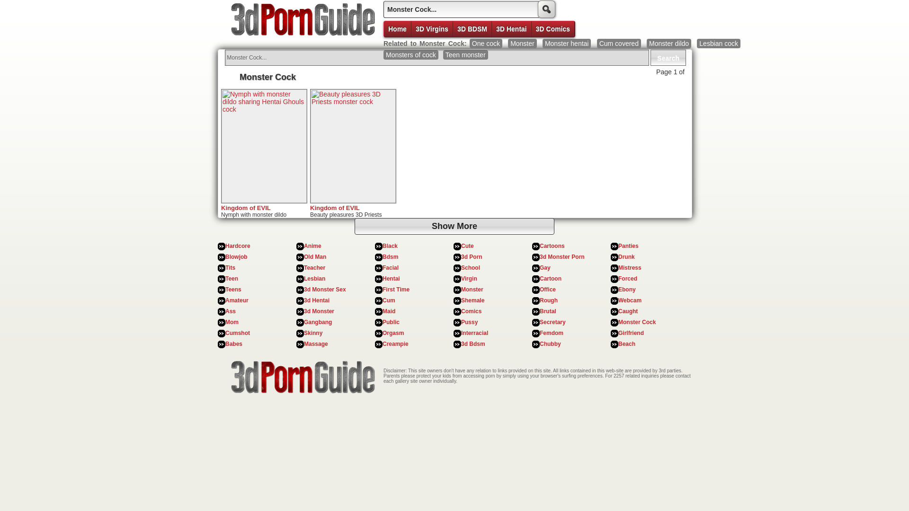 Image resolution: width=909 pixels, height=511 pixels. I want to click on 3d Monster Sex, so click(325, 290).